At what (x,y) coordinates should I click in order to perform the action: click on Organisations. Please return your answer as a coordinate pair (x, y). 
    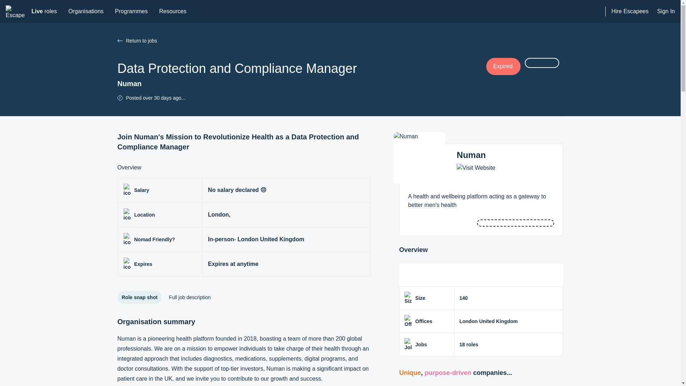
    Looking at the image, I should click on (44, 11).